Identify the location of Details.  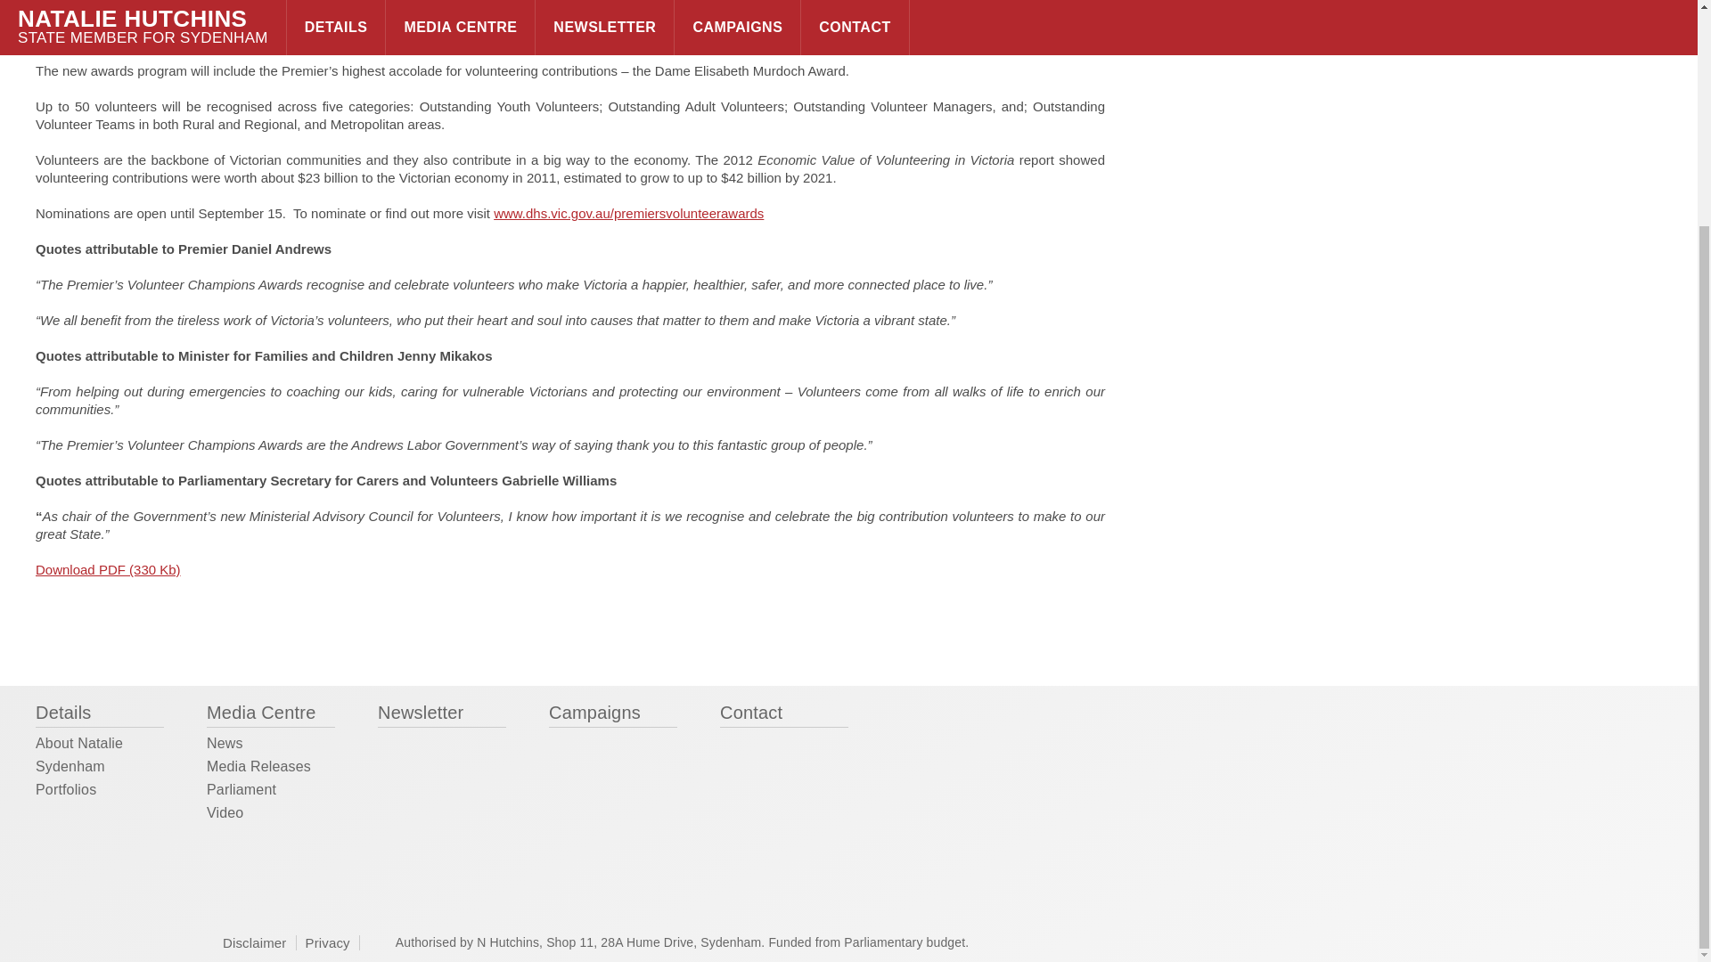
(100, 714).